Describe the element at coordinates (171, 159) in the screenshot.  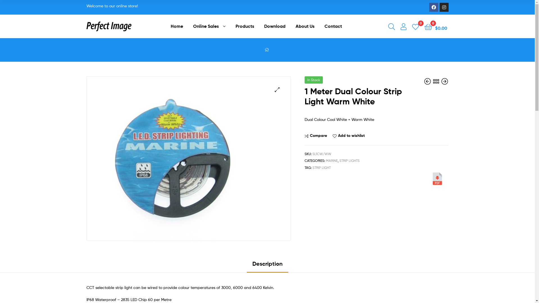
I see `cct strip` at that location.